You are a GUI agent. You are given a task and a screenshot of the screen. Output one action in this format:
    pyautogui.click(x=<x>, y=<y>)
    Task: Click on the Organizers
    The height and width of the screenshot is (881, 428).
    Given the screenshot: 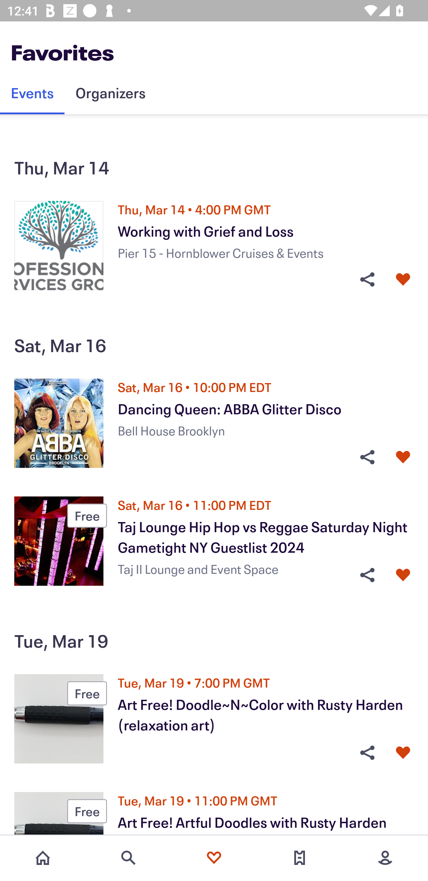 What is the action you would take?
    pyautogui.click(x=110, y=93)
    